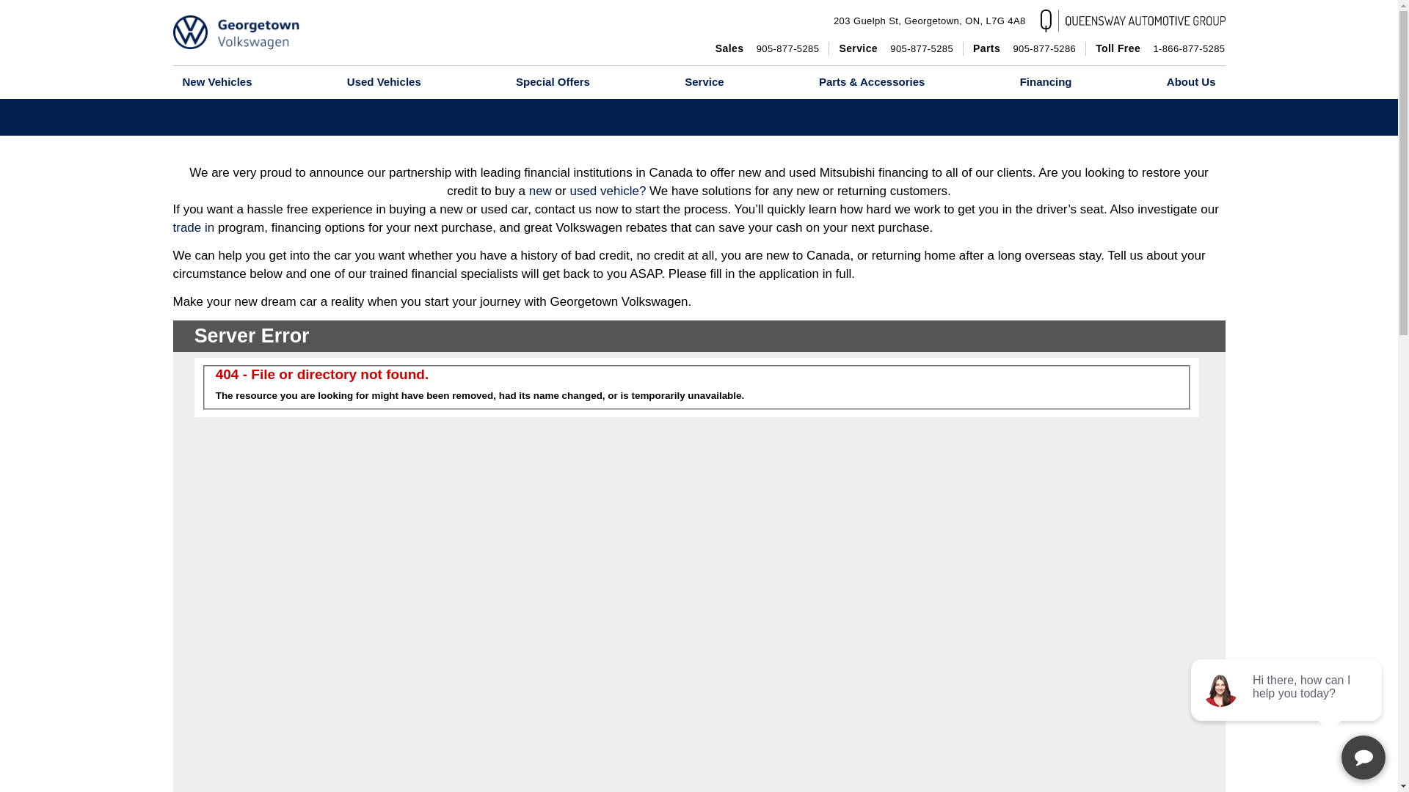  I want to click on New Vehicles, so click(217, 82).